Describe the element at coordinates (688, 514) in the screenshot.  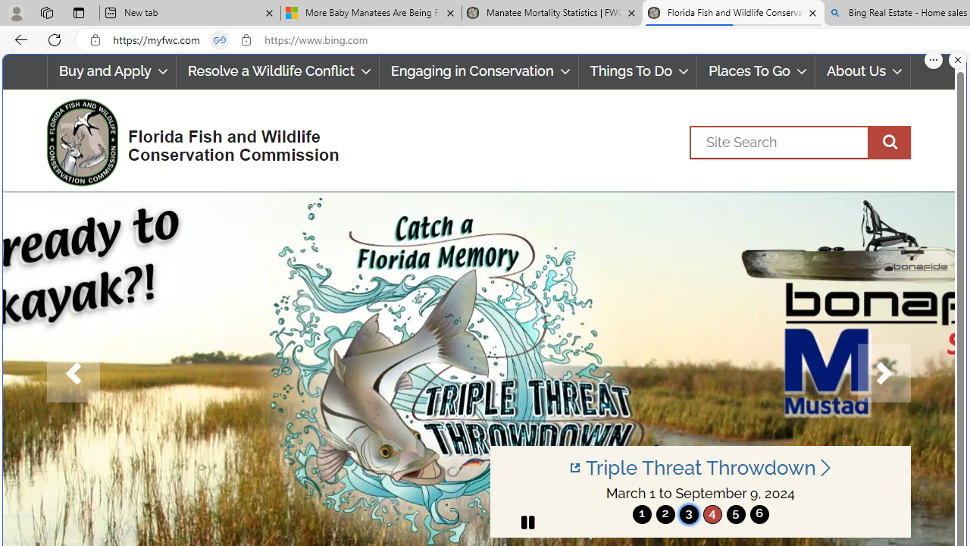
I see `move to slide 3` at that location.